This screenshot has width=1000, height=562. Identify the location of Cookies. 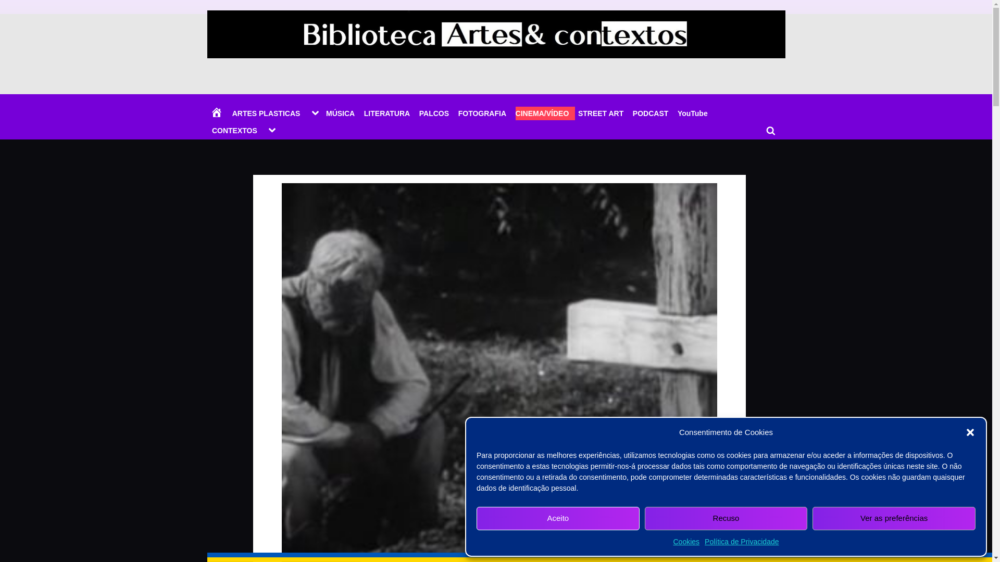
(686, 541).